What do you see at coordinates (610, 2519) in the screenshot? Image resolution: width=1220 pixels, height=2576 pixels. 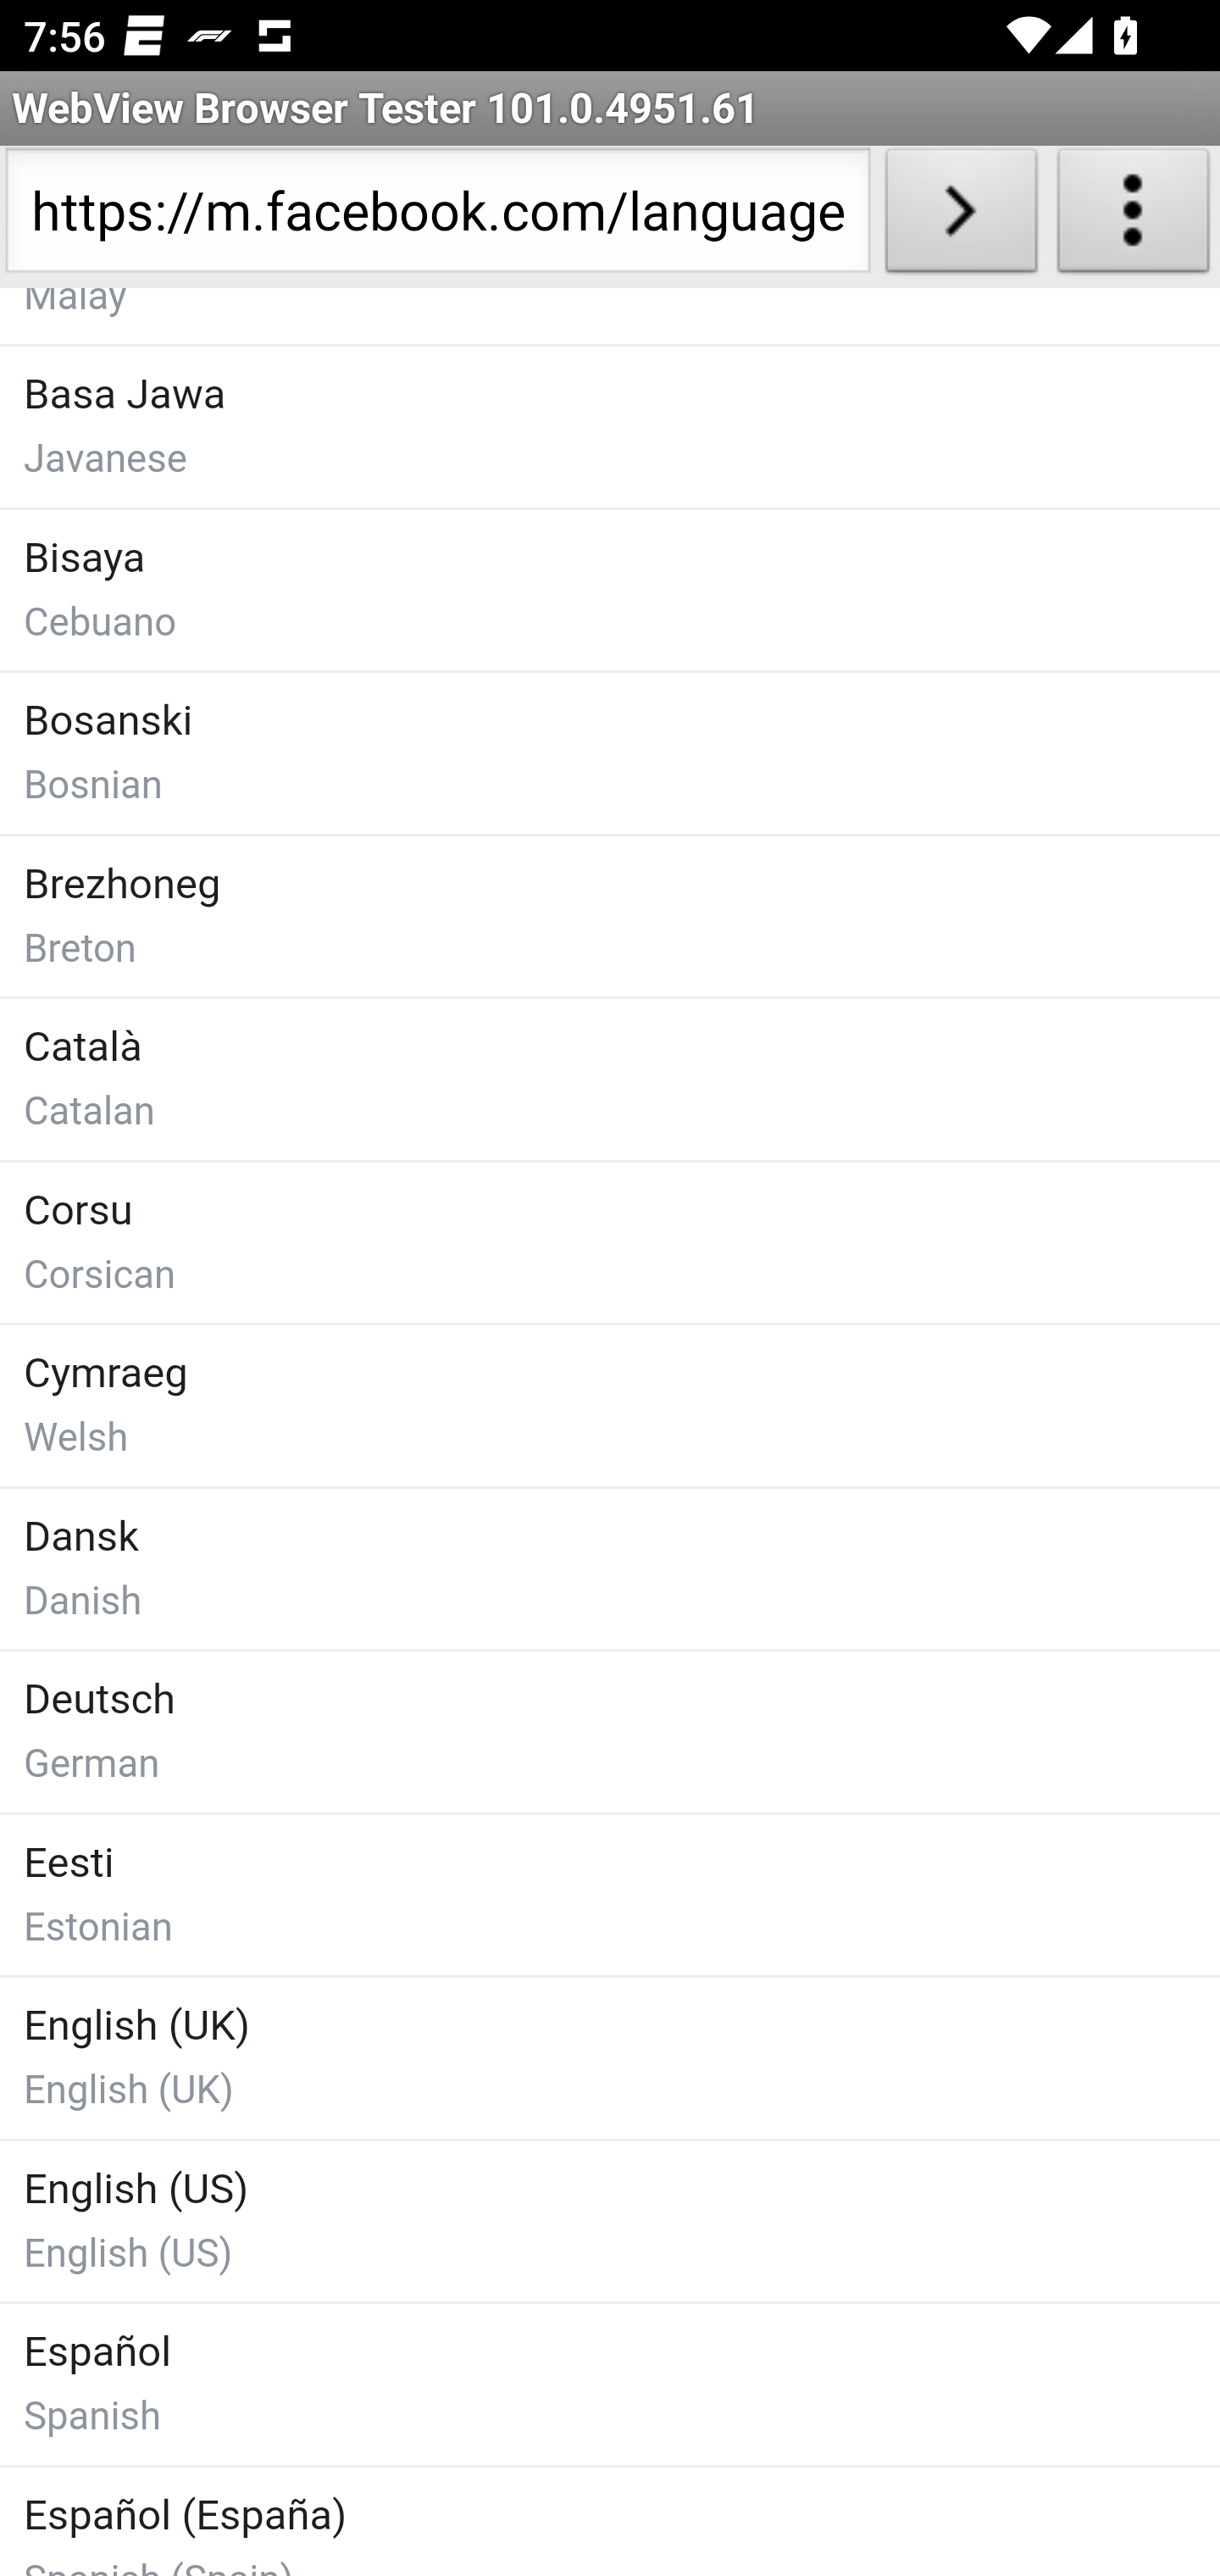 I see `Español (España)Spanish (Spain)` at bounding box center [610, 2519].